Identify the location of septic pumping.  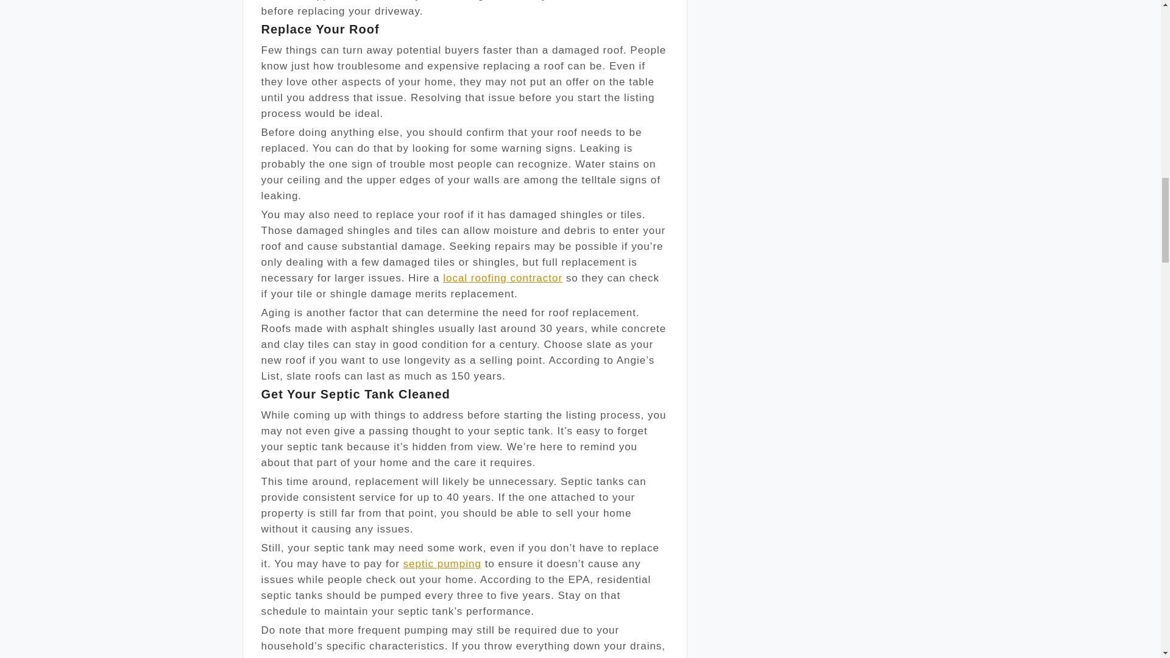
(442, 564).